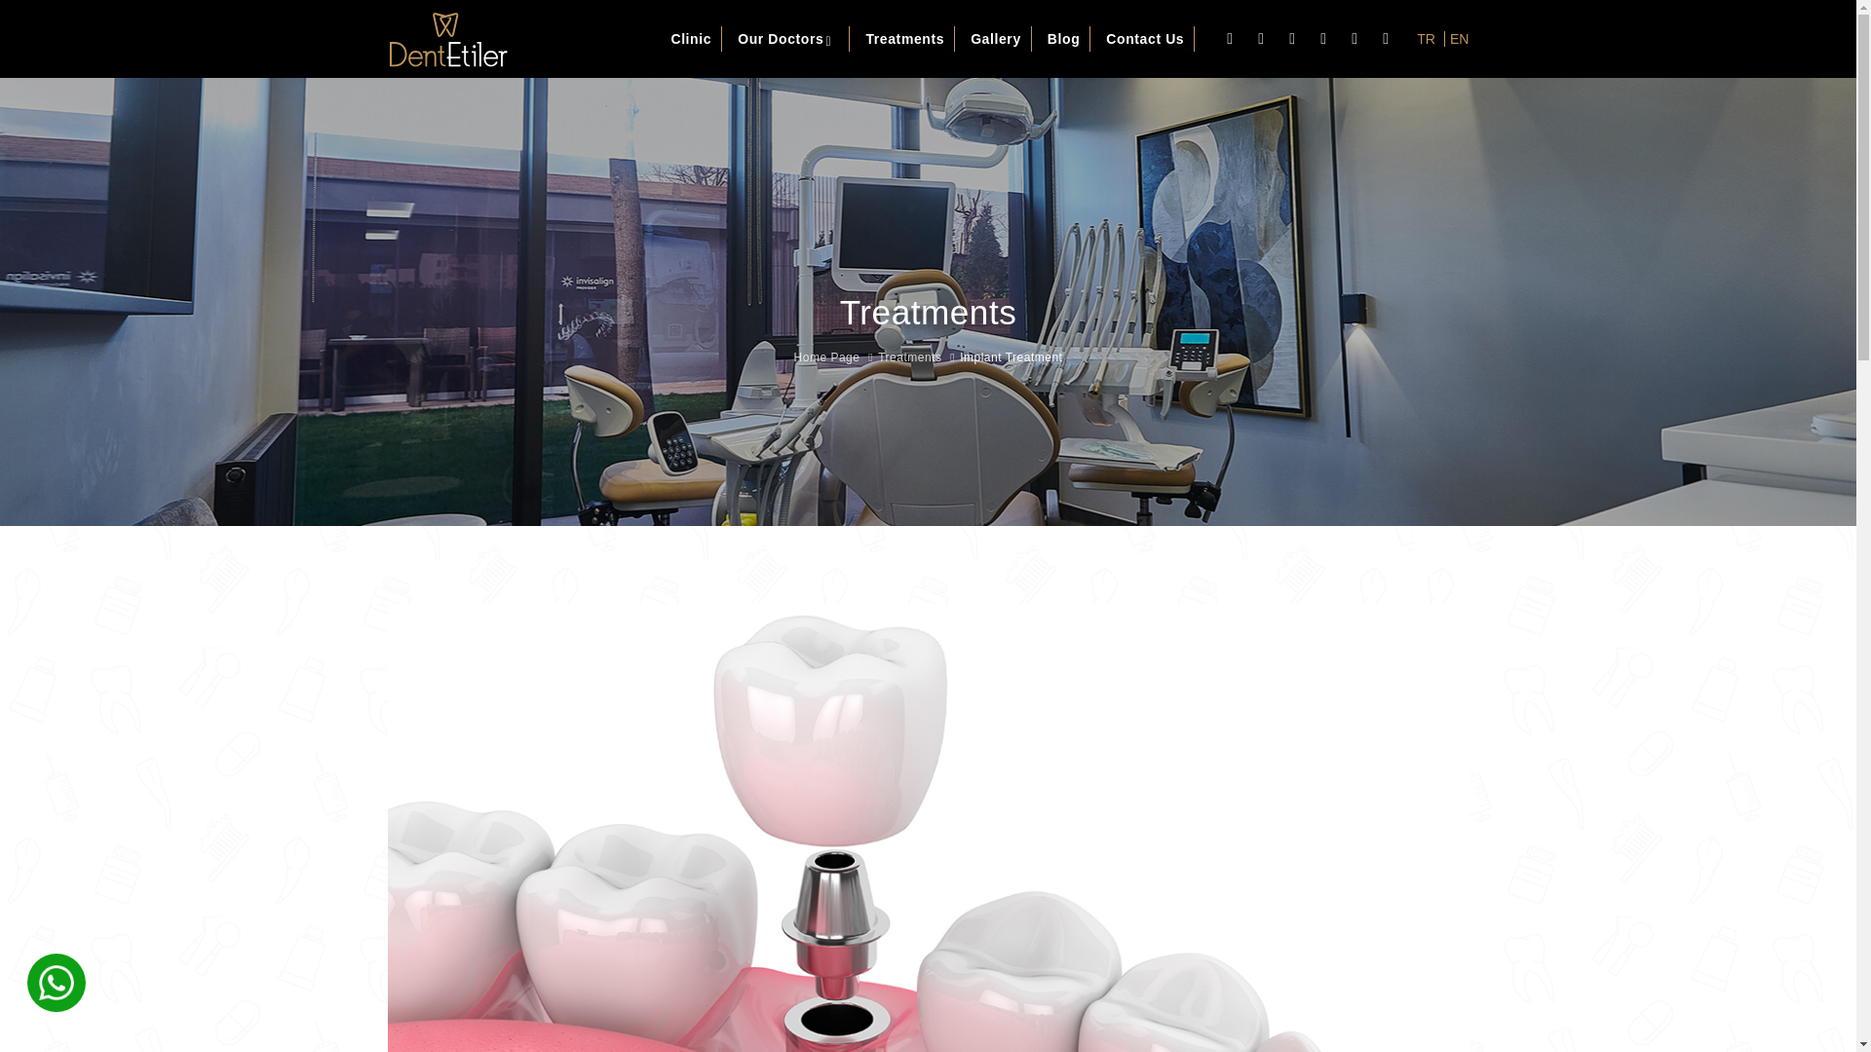 Image resolution: width=1871 pixels, height=1052 pixels. I want to click on Contact Us, so click(1146, 39).